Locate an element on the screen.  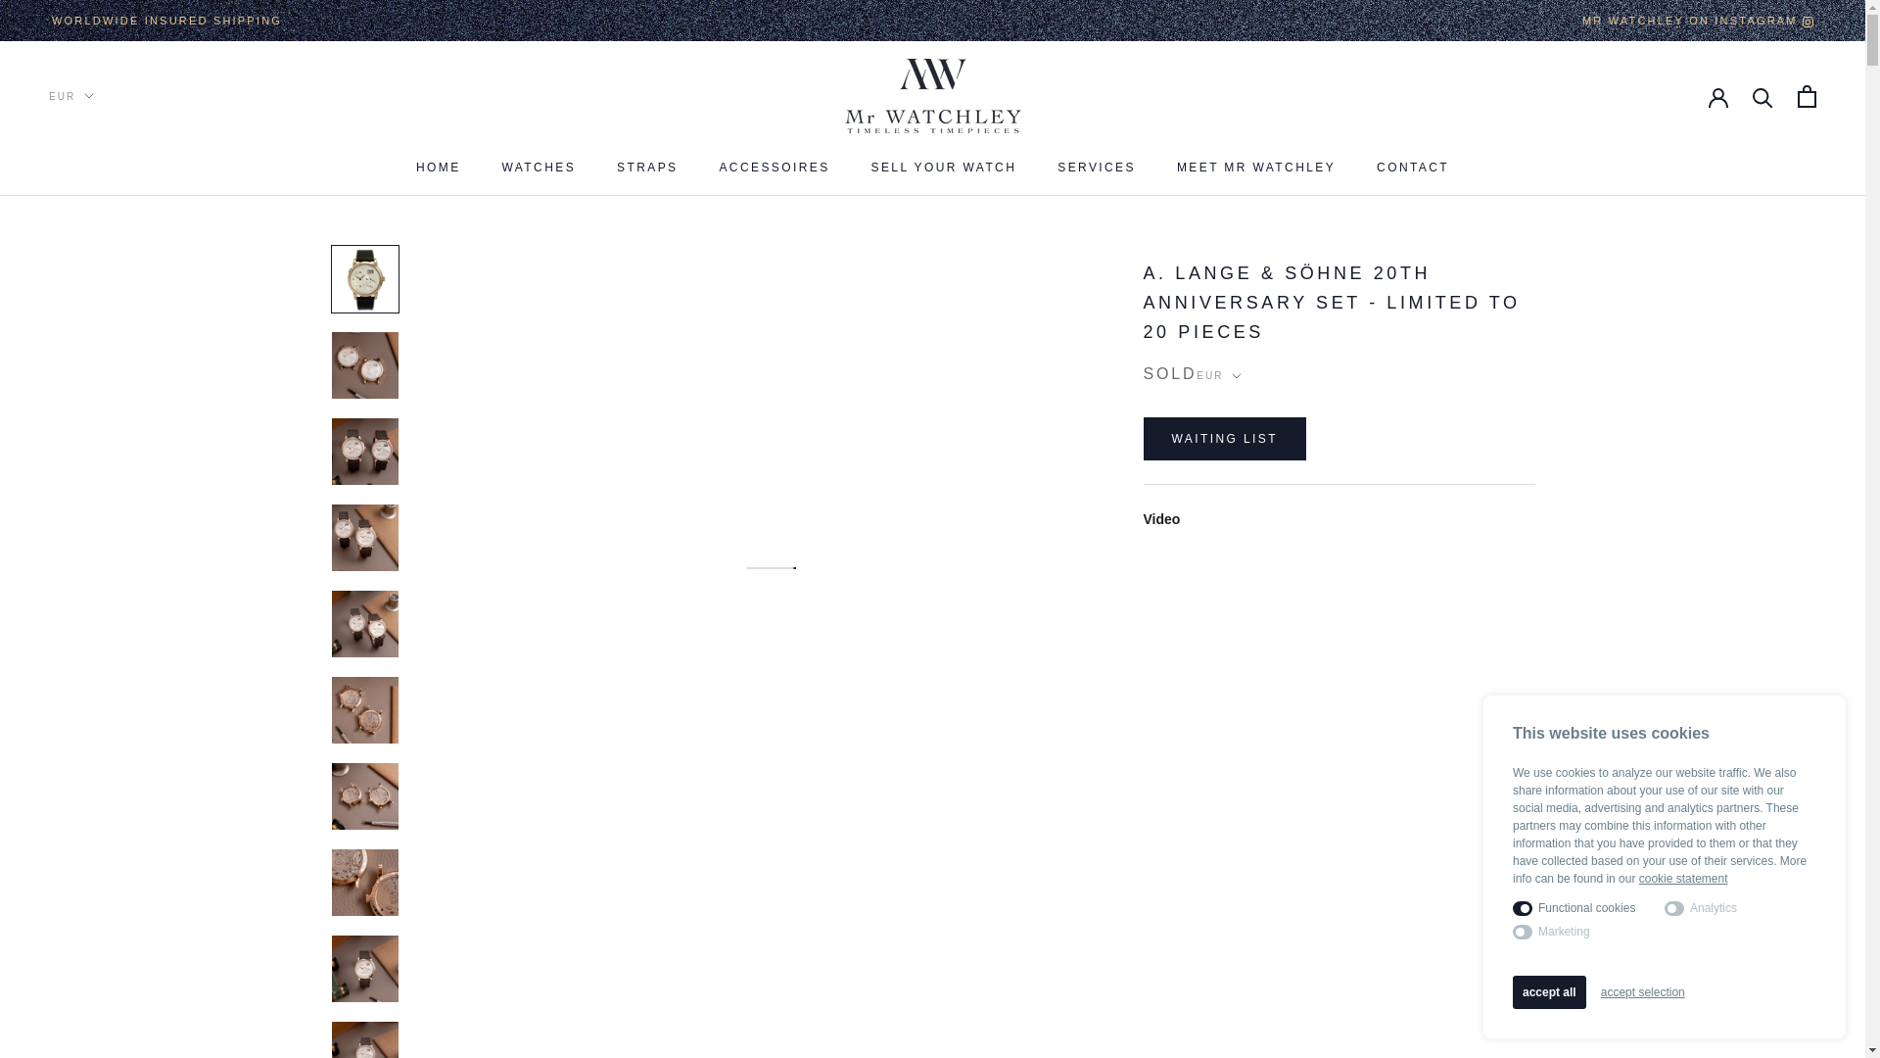
Currency selector is located at coordinates (70, 96).